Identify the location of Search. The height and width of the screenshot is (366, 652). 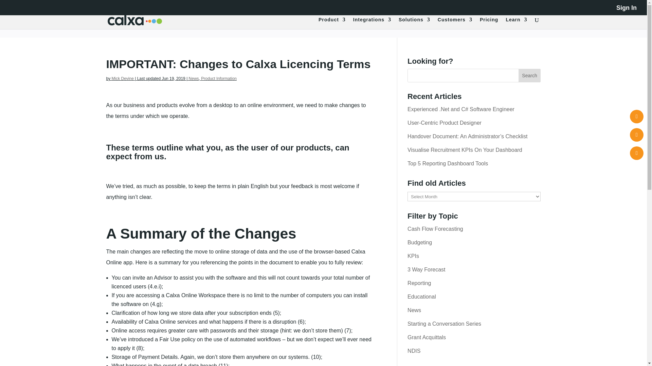
(530, 76).